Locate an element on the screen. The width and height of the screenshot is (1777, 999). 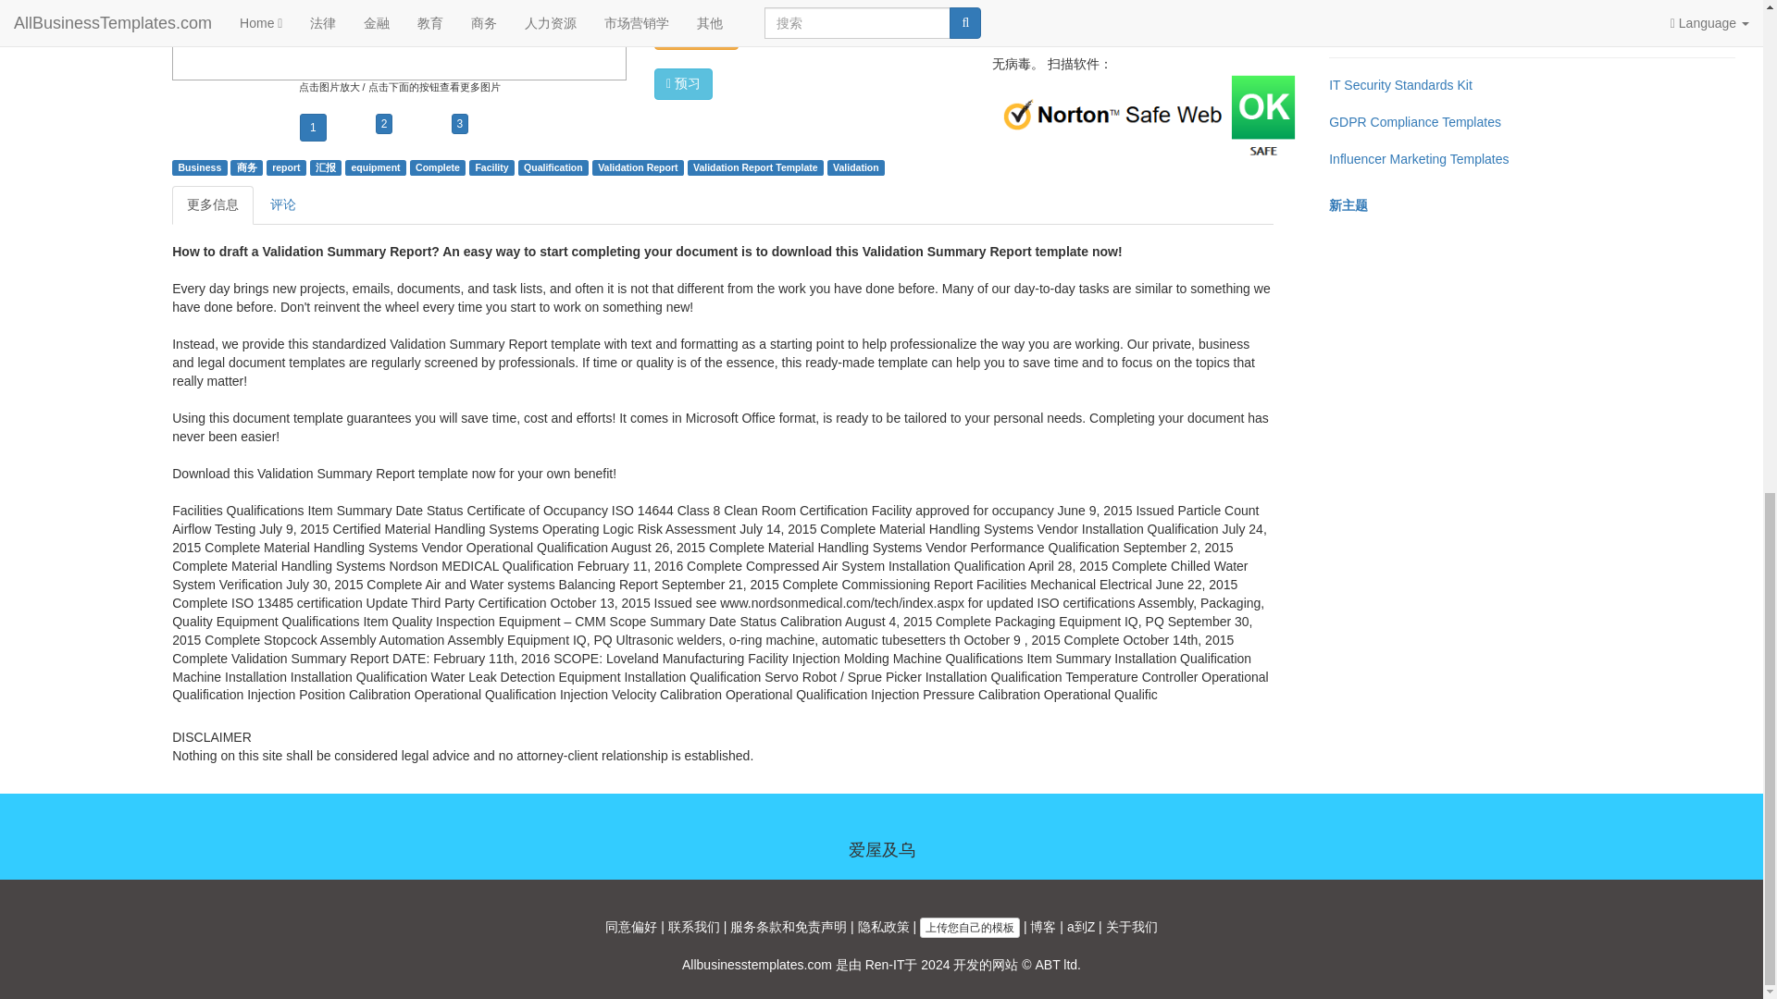
equipment is located at coordinates (376, 166).